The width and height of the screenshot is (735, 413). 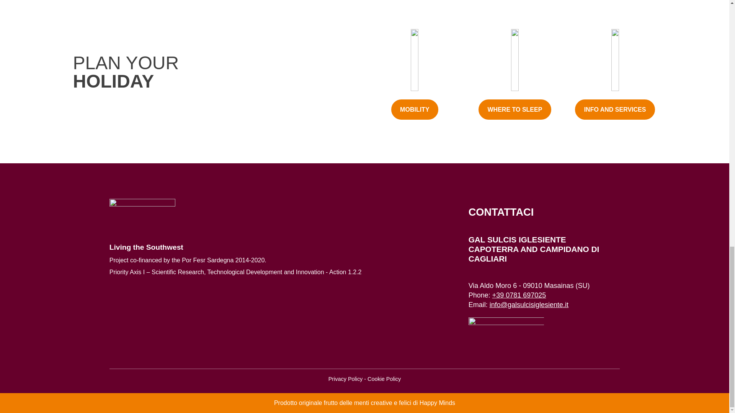 I want to click on organizza la tua vacanza dove dormire sud ovest sardegna, so click(x=514, y=60).